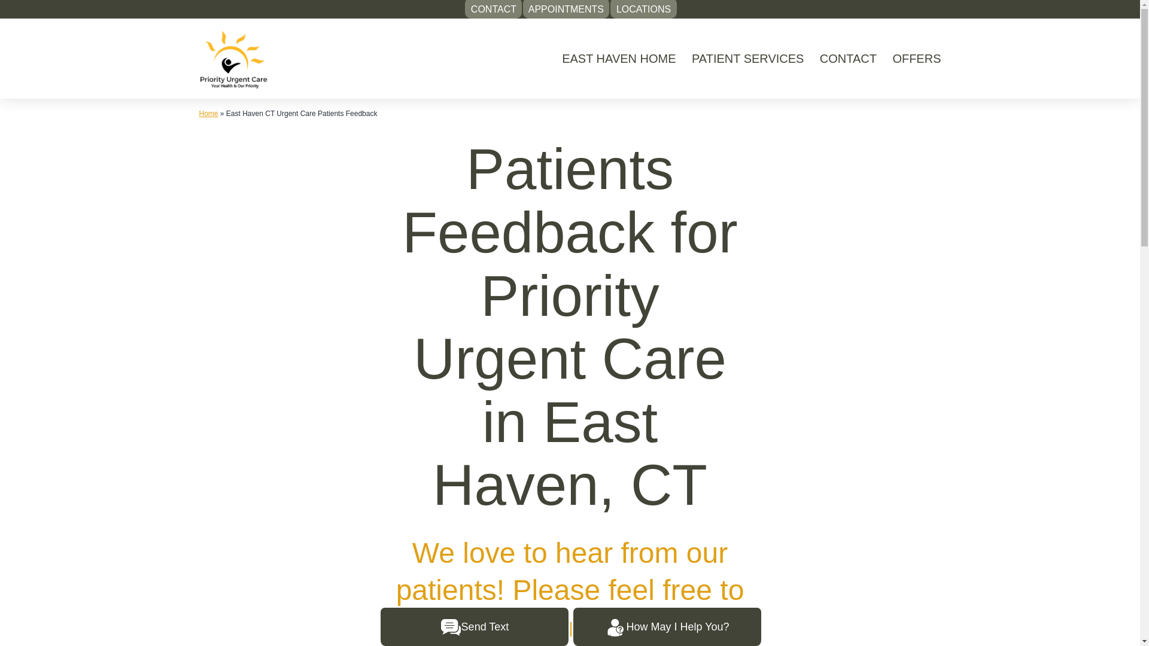 The image size is (1149, 646). Describe the element at coordinates (208, 113) in the screenshot. I see `Home` at that location.